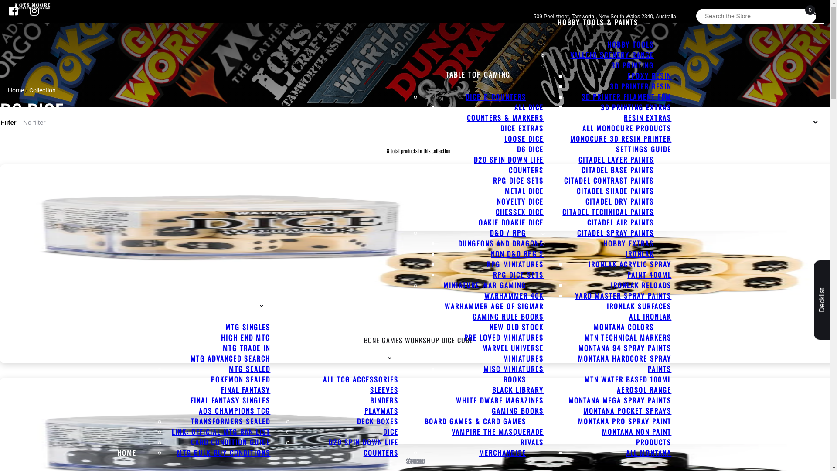 This screenshot has width=837, height=471. Describe the element at coordinates (247, 348) in the screenshot. I see `MTG TRADE IN` at that location.